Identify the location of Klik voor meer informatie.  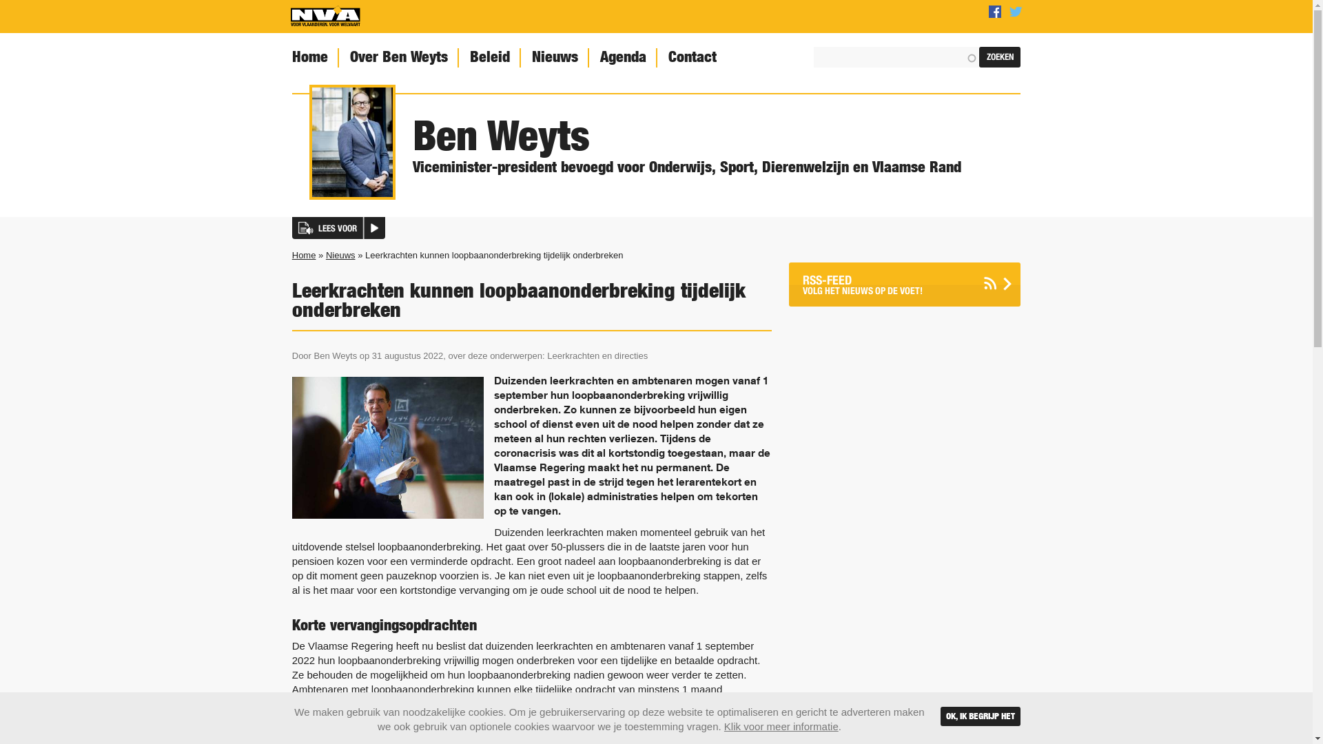
(781, 726).